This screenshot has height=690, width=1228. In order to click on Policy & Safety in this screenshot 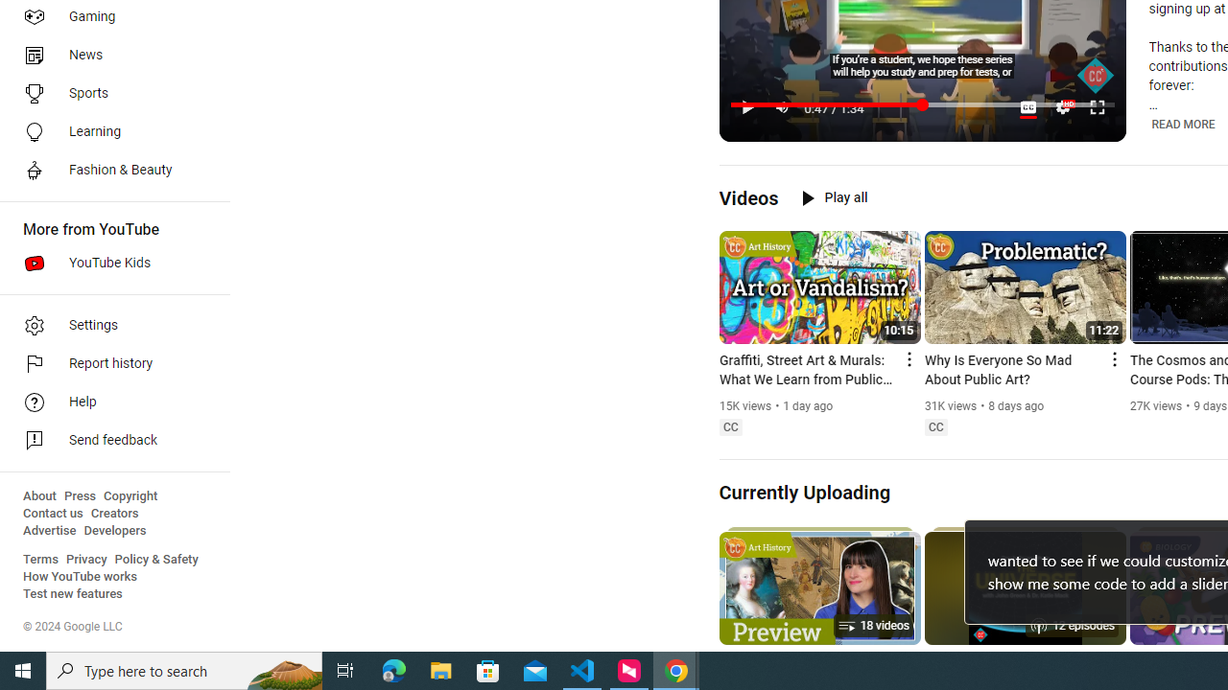, I will do `click(156, 560)`.